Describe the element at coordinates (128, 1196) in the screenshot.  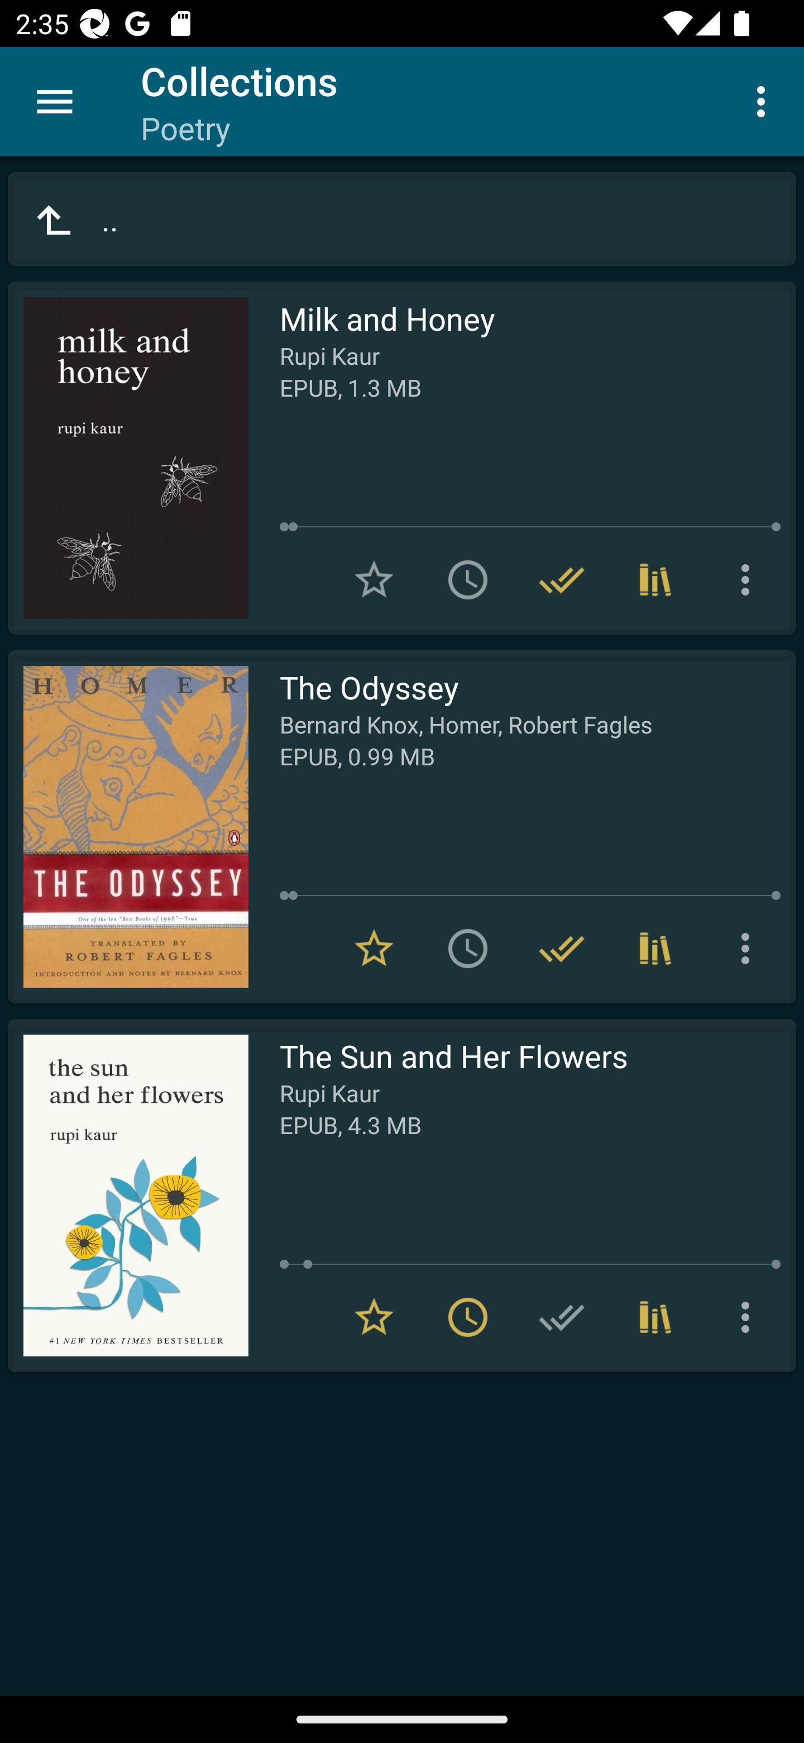
I see `Read The Sun and Her Flowers` at that location.